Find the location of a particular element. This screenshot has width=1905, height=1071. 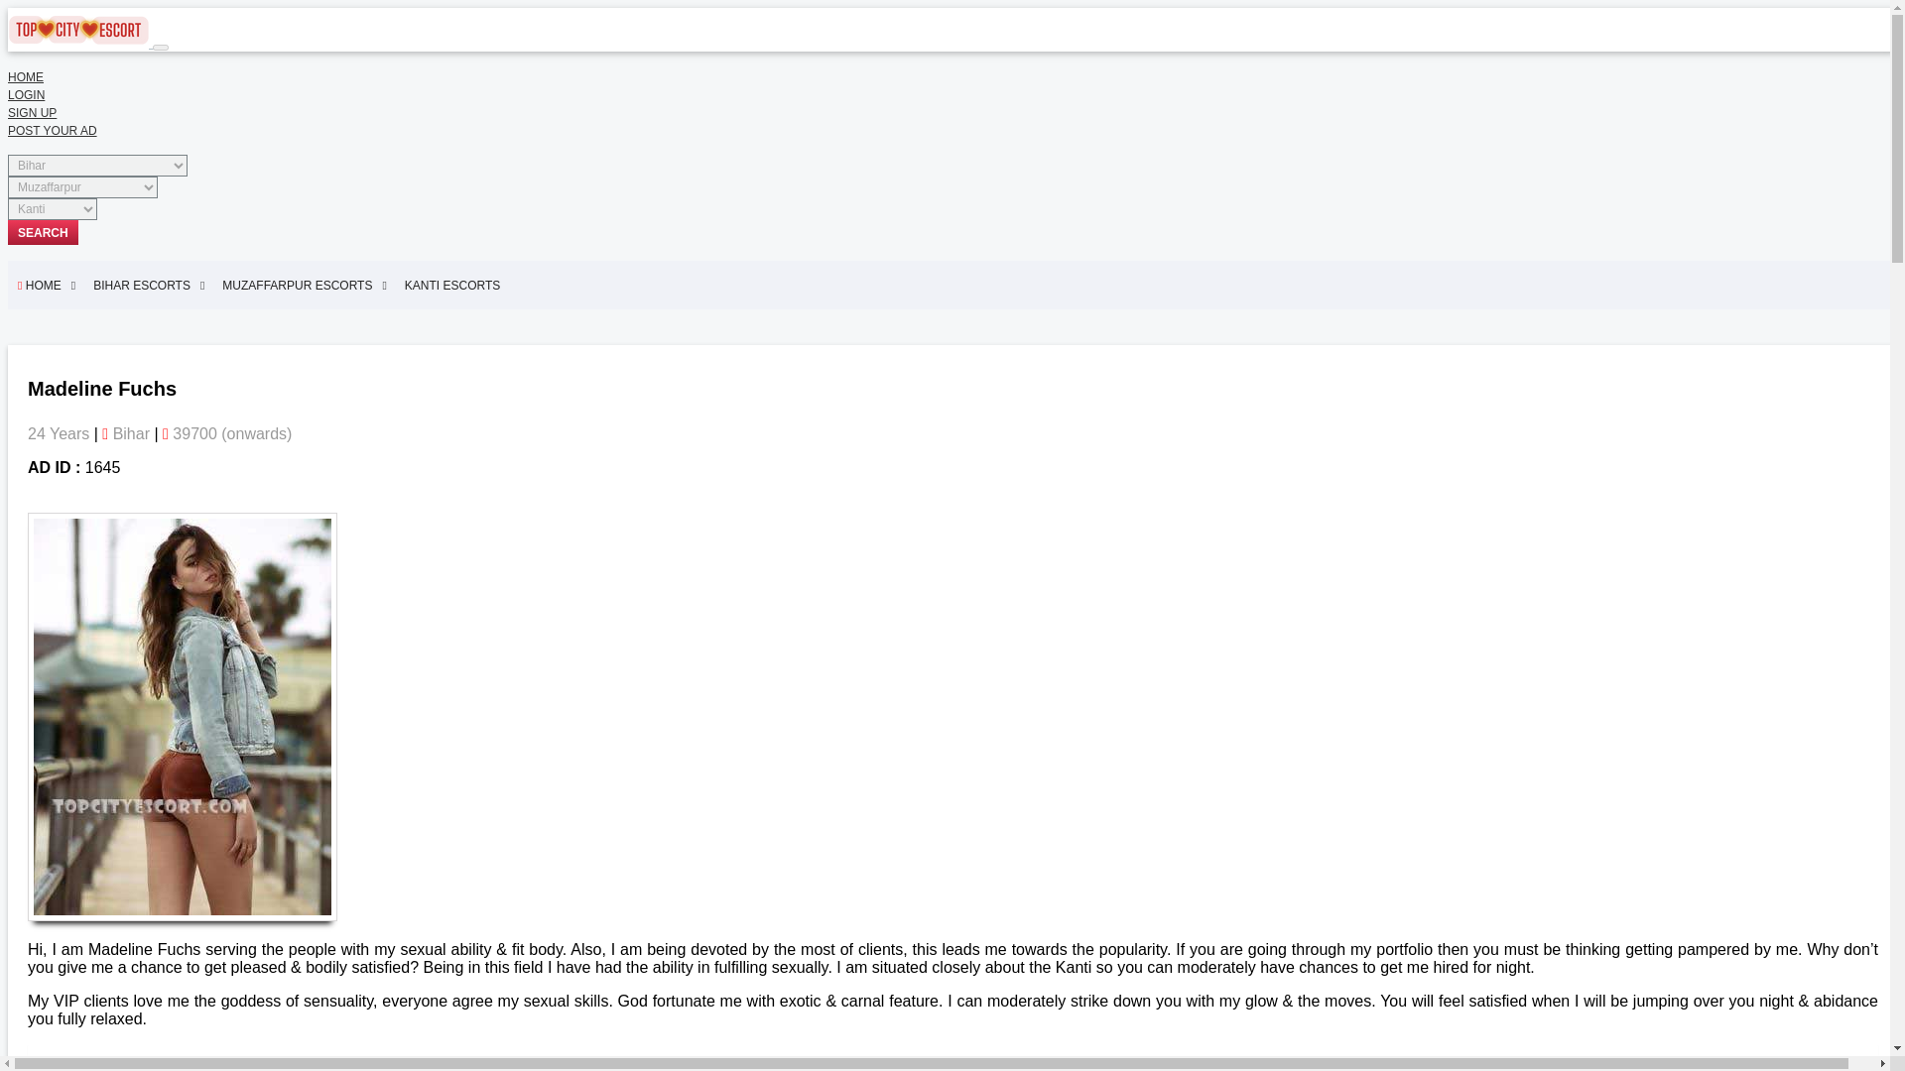

Escorts in Nashik is located at coordinates (921, 1069).